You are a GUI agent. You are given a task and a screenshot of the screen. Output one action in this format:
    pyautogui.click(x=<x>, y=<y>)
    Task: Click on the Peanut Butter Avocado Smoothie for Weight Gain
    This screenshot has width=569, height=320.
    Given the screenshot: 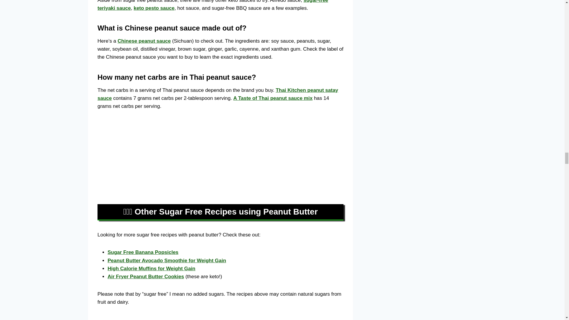 What is the action you would take?
    pyautogui.click(x=167, y=260)
    